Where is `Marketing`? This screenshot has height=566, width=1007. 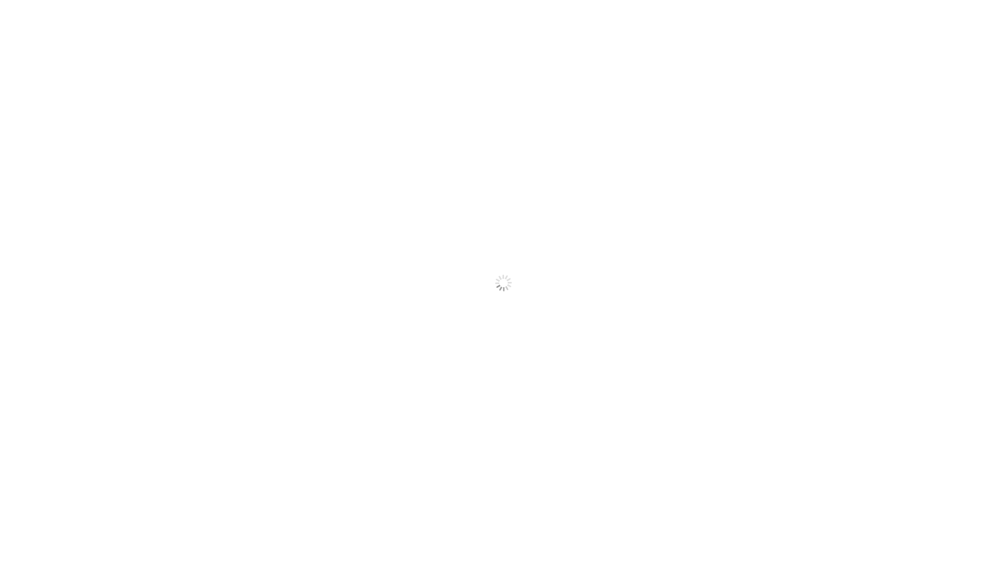 Marketing is located at coordinates (346, 31).